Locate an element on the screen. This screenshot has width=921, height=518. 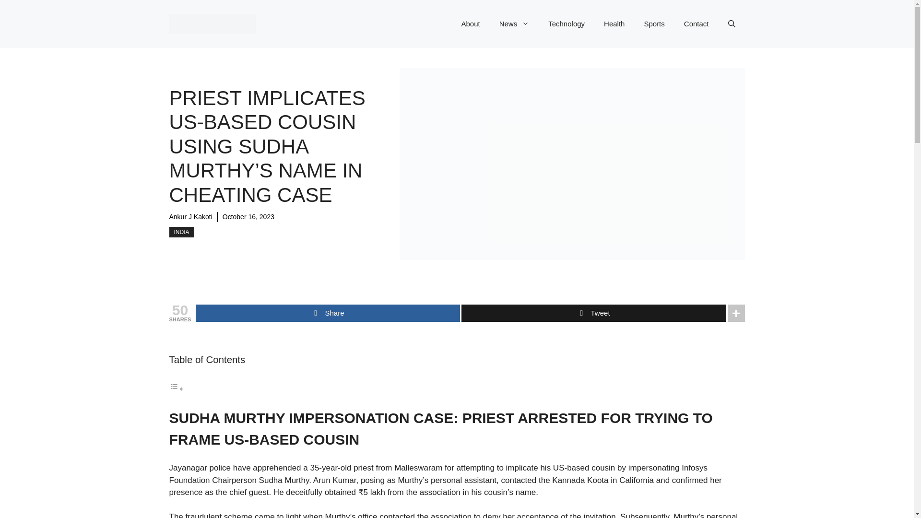
Technology is located at coordinates (566, 24).